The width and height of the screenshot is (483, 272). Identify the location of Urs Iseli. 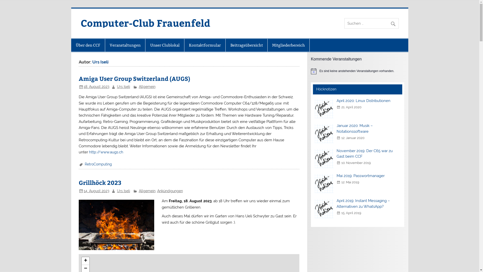
(124, 87).